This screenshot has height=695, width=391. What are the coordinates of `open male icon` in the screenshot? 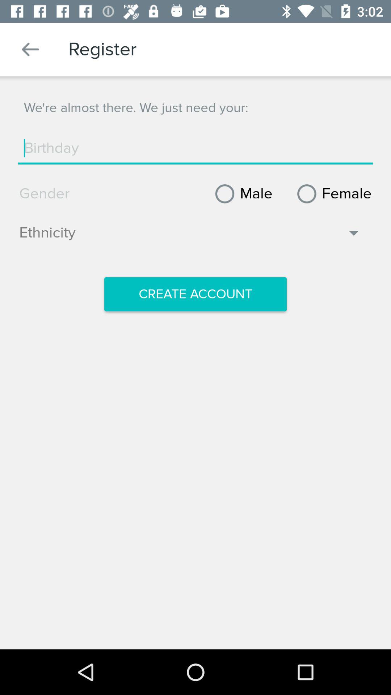 It's located at (241, 194).